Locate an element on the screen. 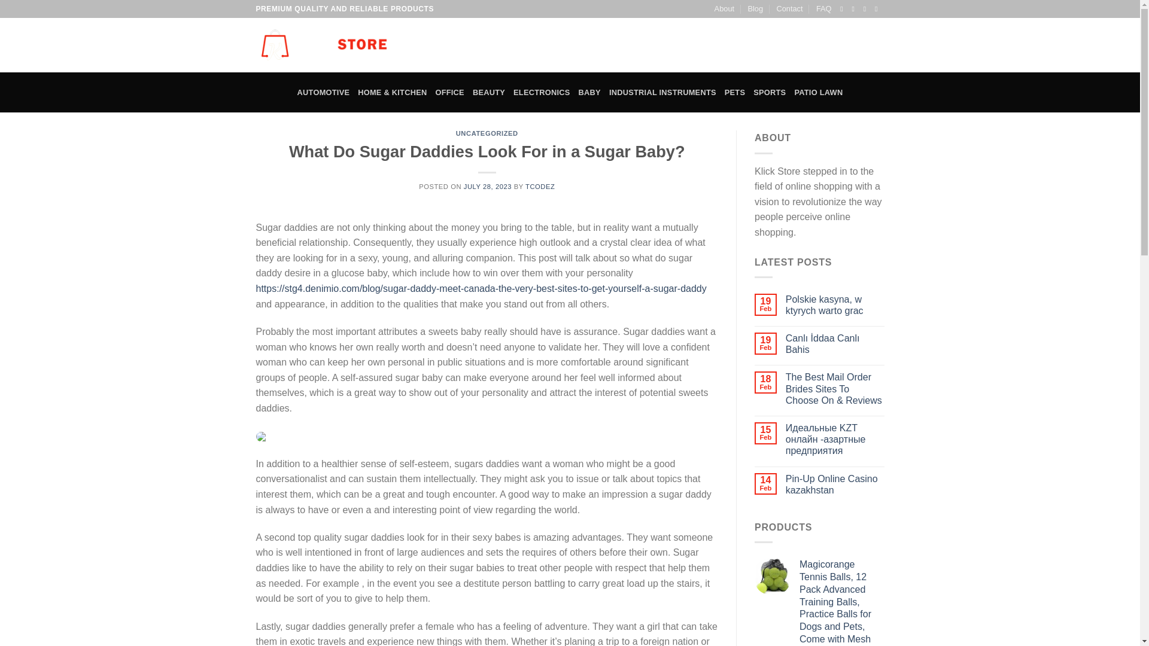  ELECTRONICS is located at coordinates (542, 92).